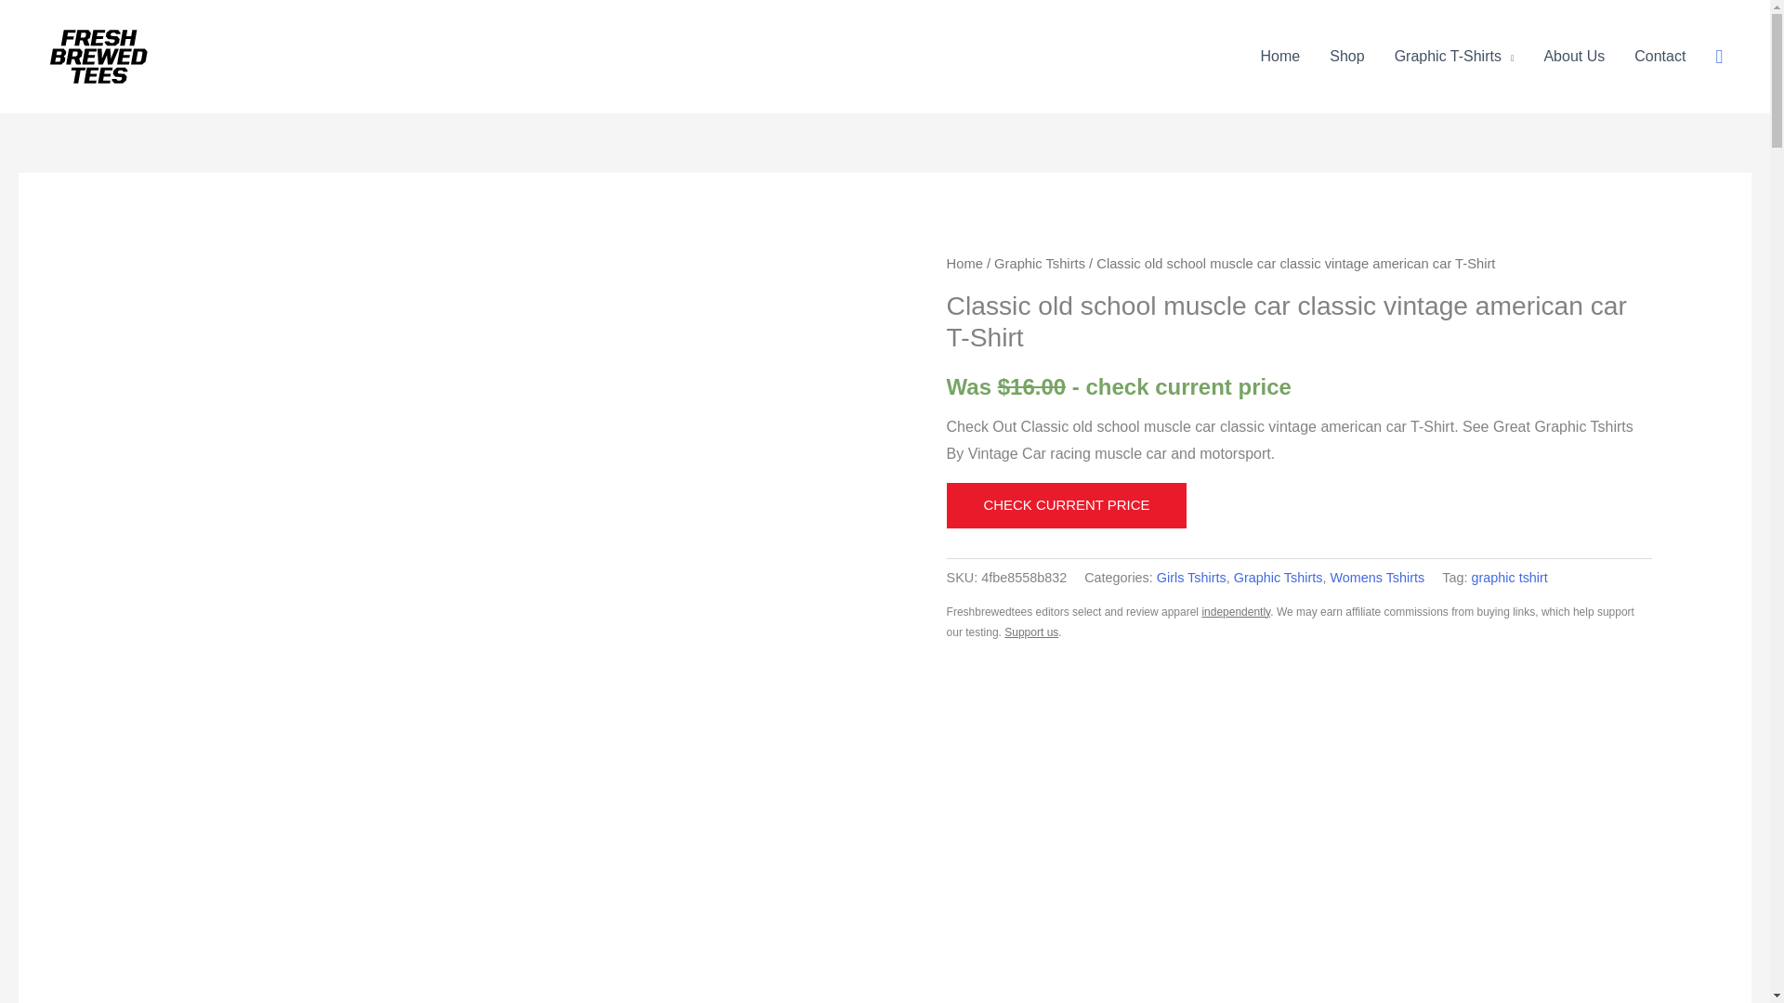 The width and height of the screenshot is (1784, 1003). What do you see at coordinates (1659, 56) in the screenshot?
I see `Contact` at bounding box center [1659, 56].